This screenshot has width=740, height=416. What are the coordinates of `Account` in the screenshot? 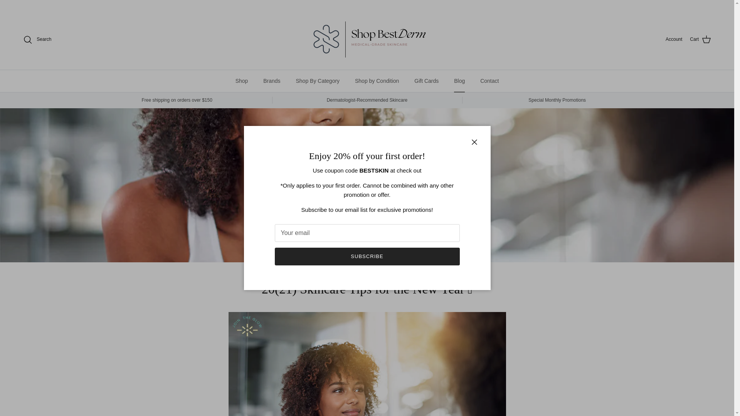 It's located at (674, 39).